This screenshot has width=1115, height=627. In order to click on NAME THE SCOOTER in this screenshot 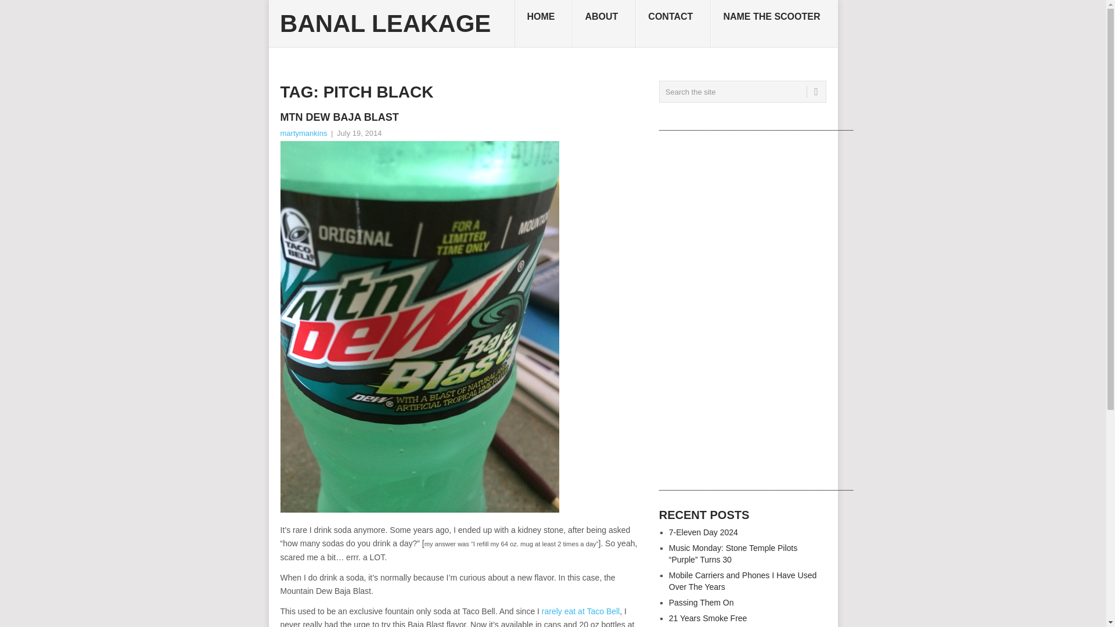, I will do `click(774, 24)`.